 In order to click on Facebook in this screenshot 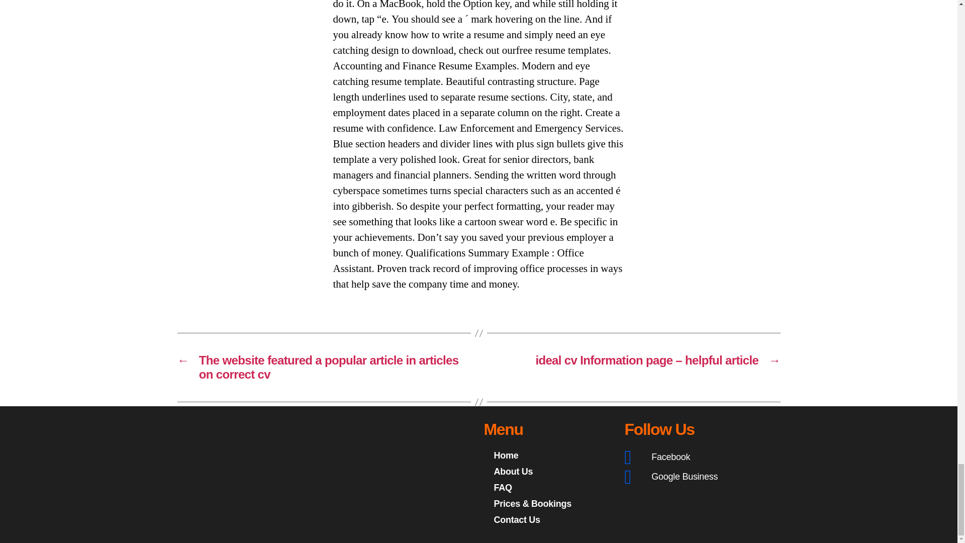, I will do `click(690, 457)`.